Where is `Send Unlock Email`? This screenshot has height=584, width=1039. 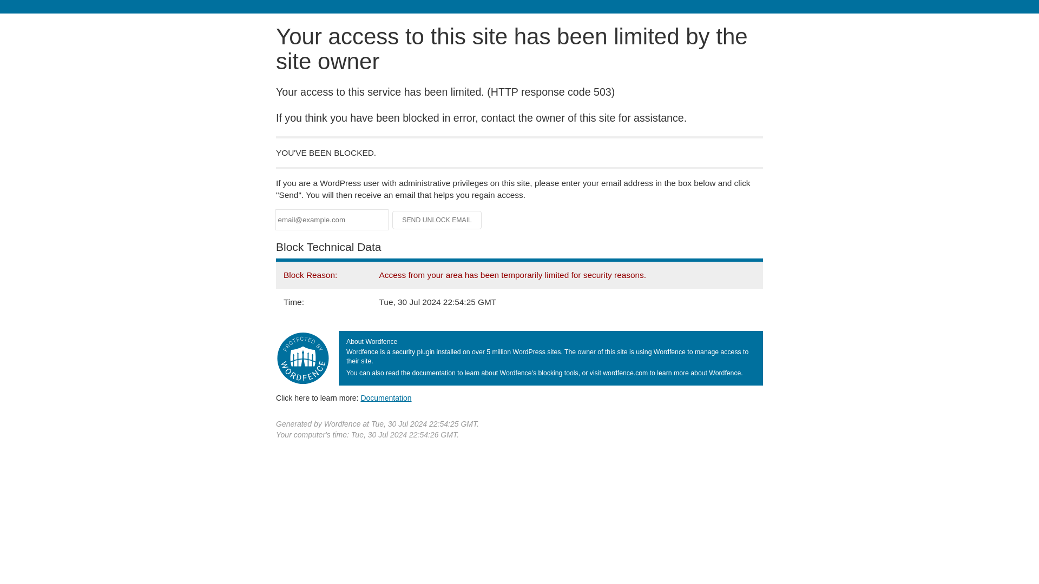
Send Unlock Email is located at coordinates (437, 220).